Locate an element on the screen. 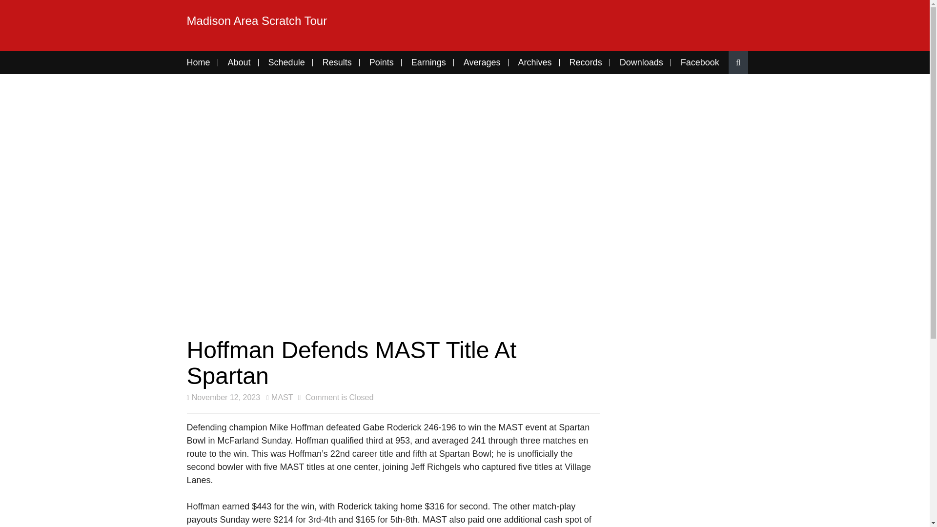  Earnings is located at coordinates (428, 62).